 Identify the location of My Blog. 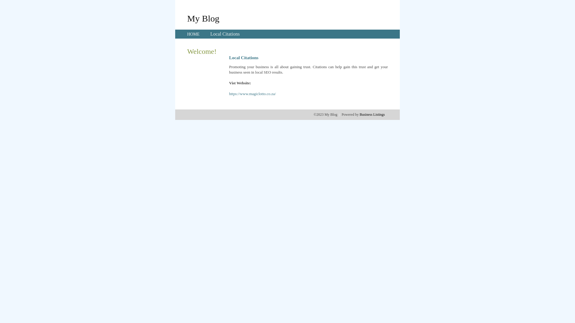
(203, 18).